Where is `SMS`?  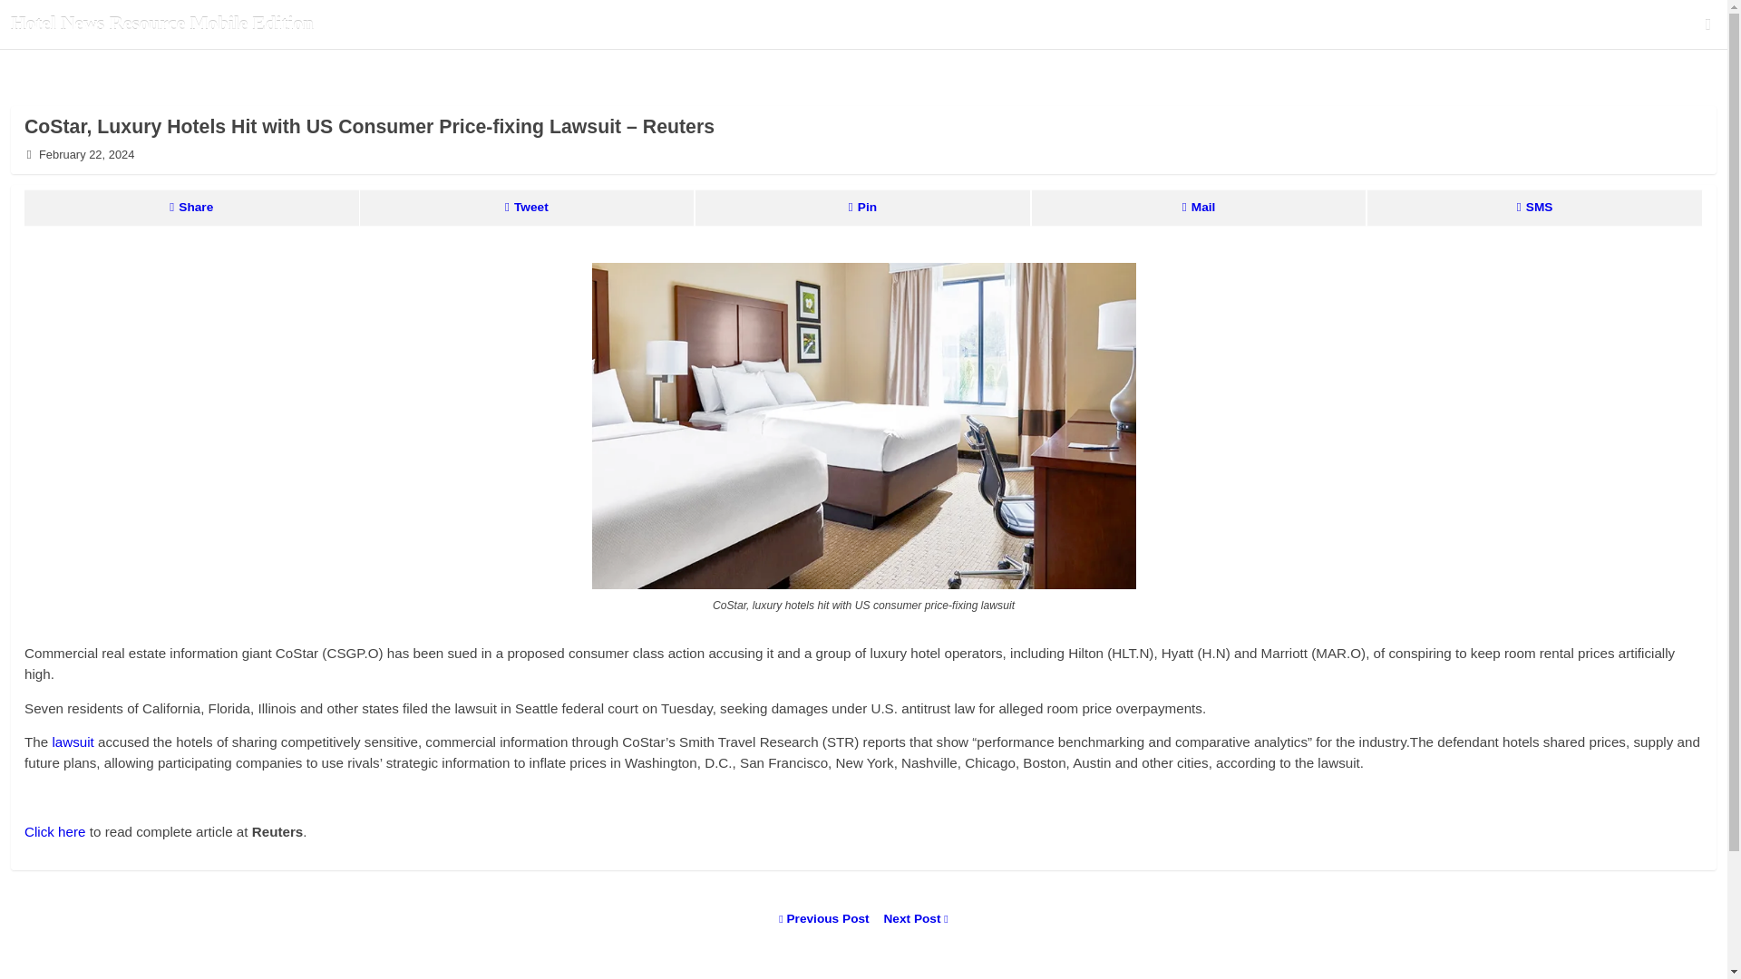
SMS is located at coordinates (1534, 208).